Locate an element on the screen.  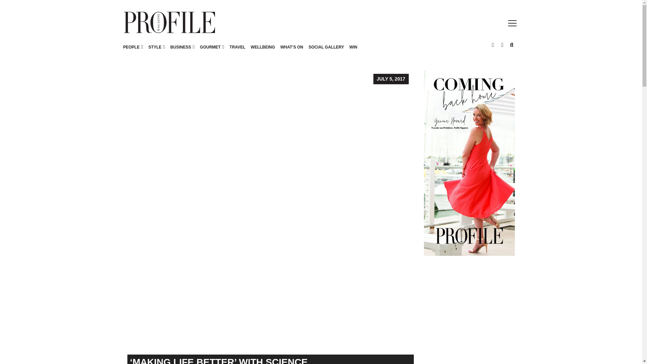
PEOPLE is located at coordinates (133, 51).